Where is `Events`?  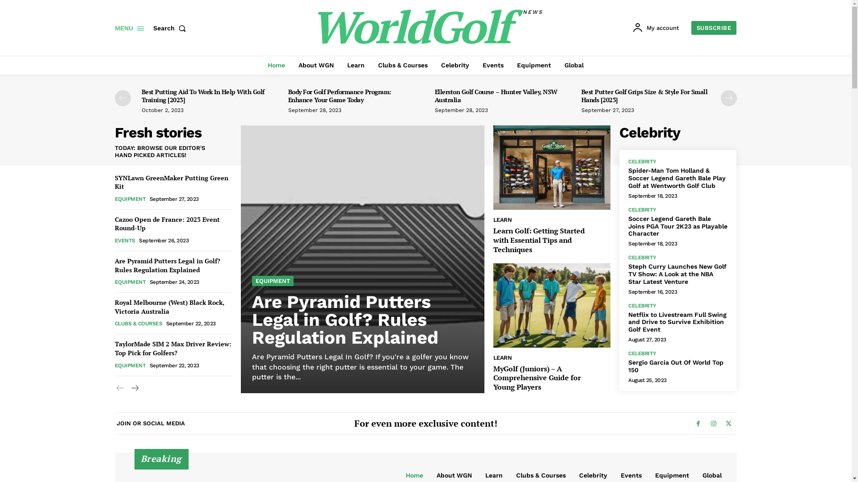
Events is located at coordinates (493, 65).